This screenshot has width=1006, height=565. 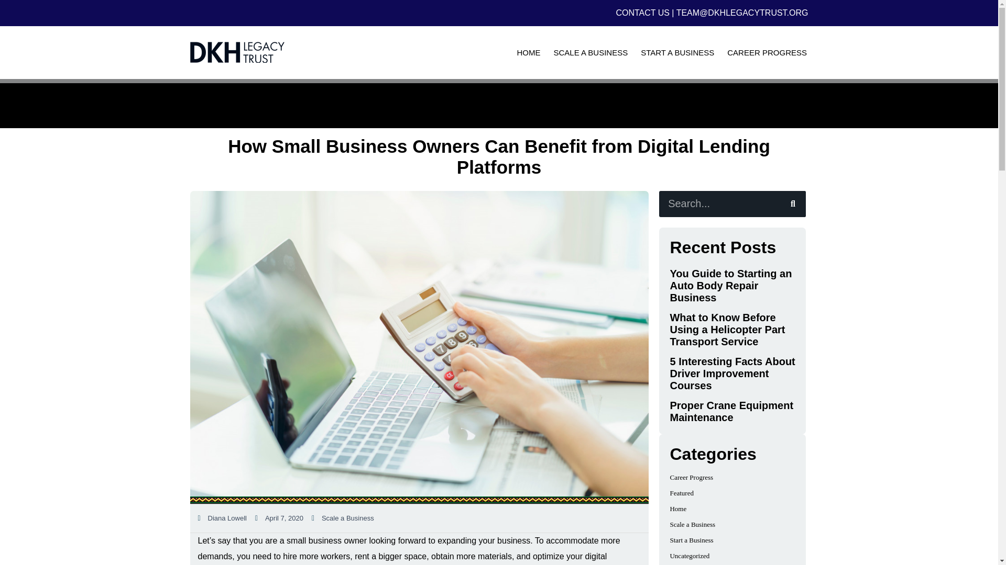 What do you see at coordinates (528, 52) in the screenshot?
I see `HOME` at bounding box center [528, 52].